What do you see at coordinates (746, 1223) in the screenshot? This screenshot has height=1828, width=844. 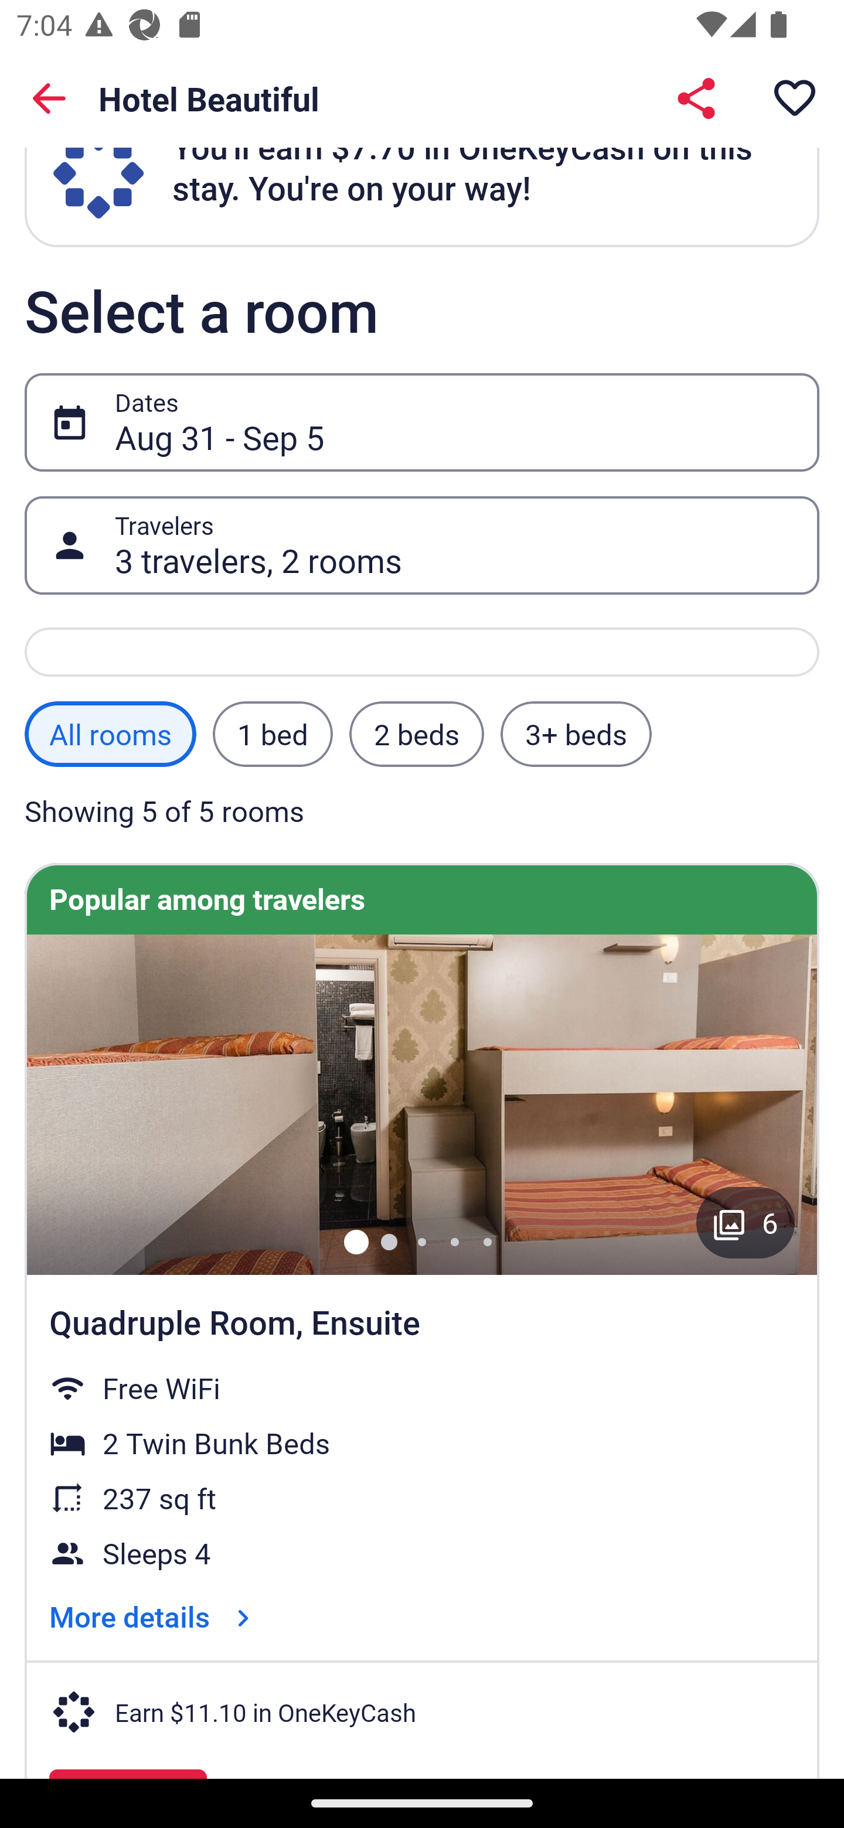 I see `Gallery button with 6 images` at bounding box center [746, 1223].